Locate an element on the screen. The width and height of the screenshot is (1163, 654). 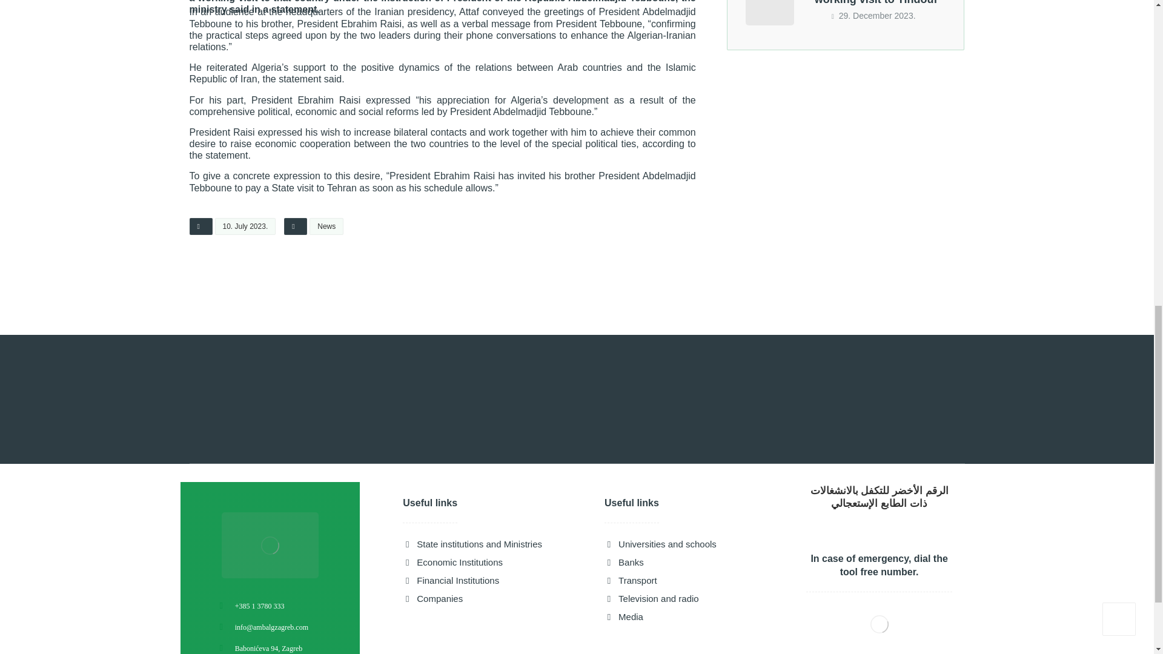
Prime minister starts working visit to Tindouf is located at coordinates (876, 2).